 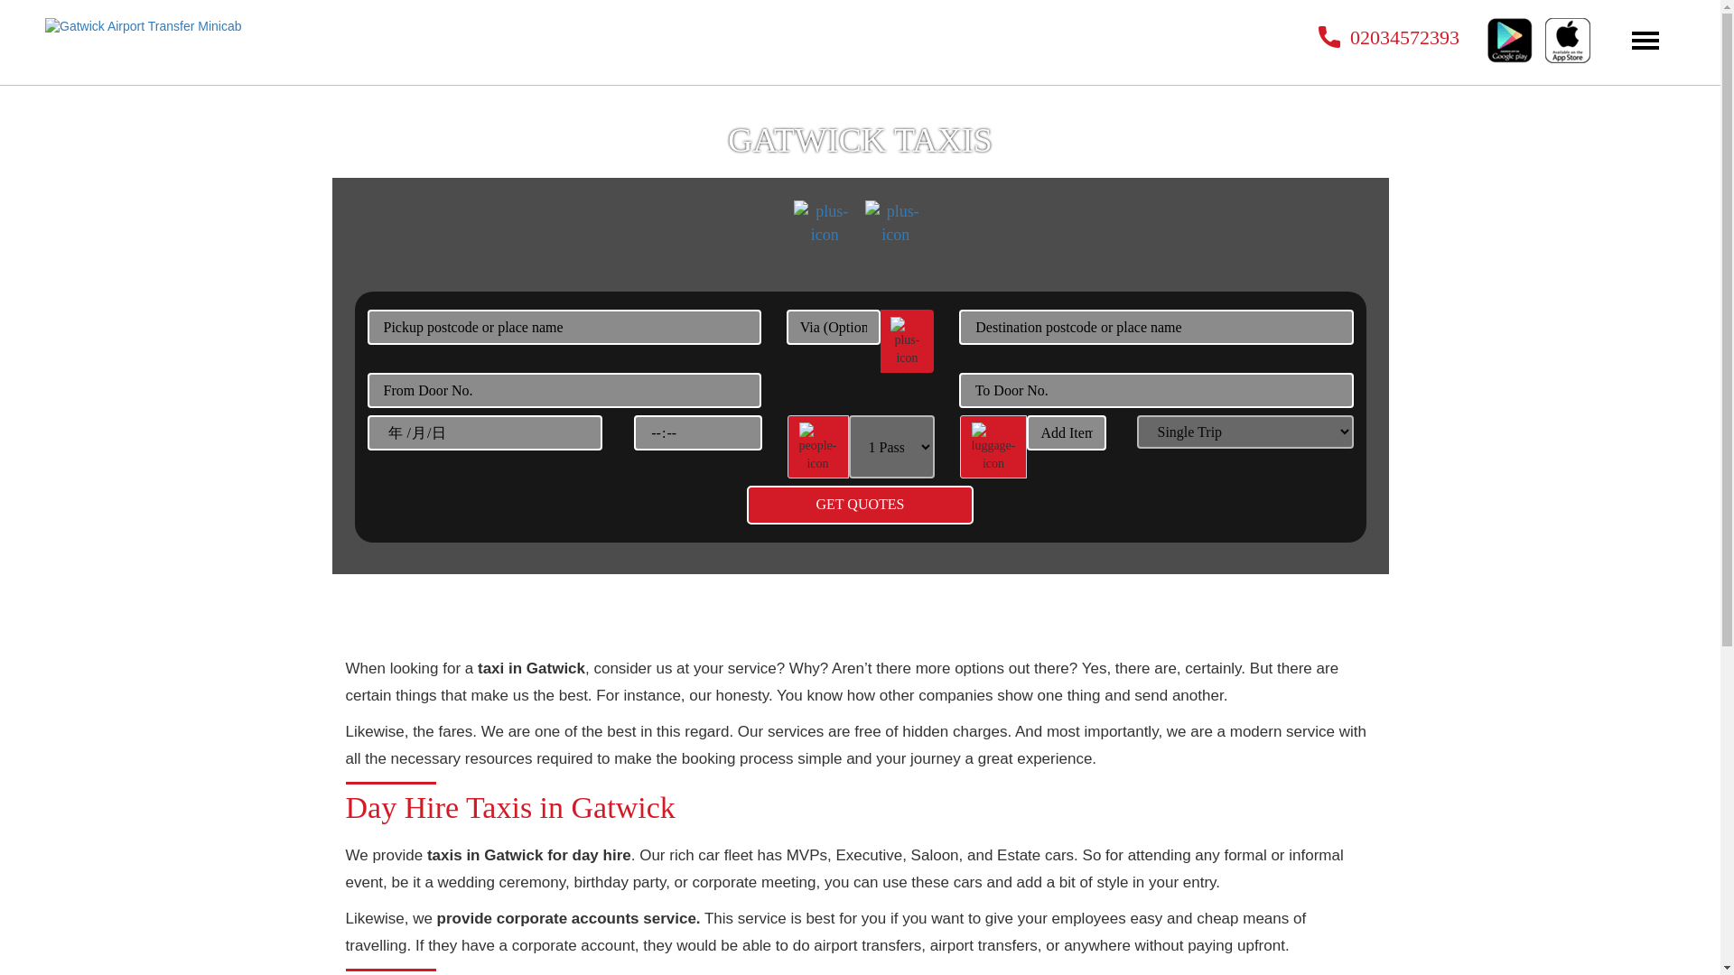 I want to click on Android App, so click(x=1510, y=41).